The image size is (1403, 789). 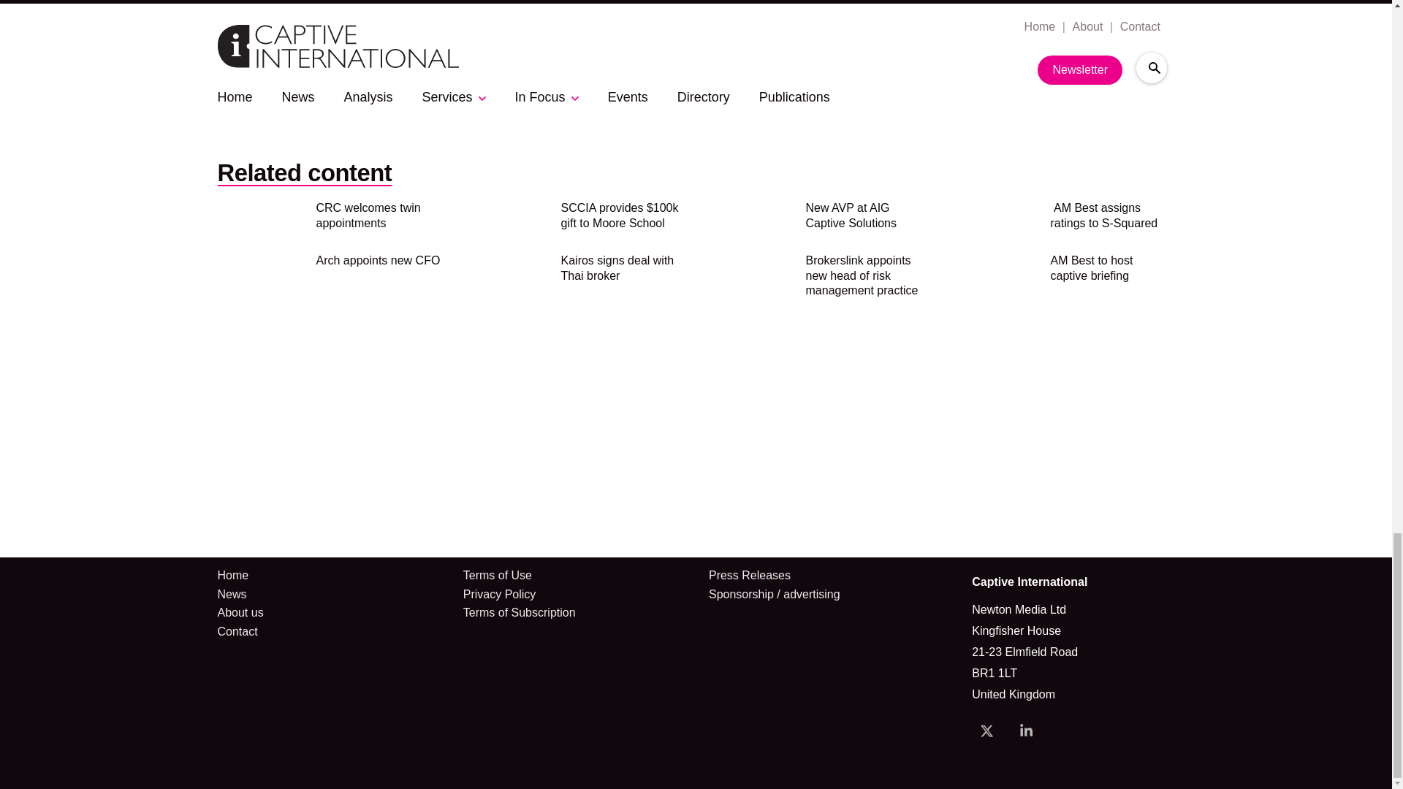 What do you see at coordinates (696, 75) in the screenshot?
I see `3rd party ad content` at bounding box center [696, 75].